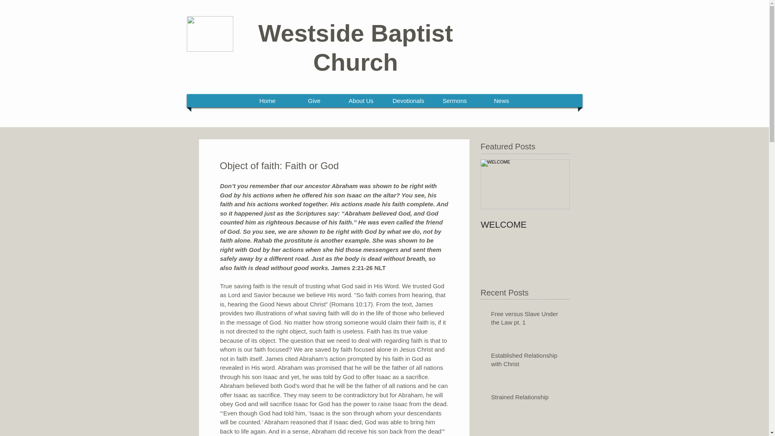 This screenshot has height=436, width=775. Describe the element at coordinates (268, 101) in the screenshot. I see `Home` at that location.